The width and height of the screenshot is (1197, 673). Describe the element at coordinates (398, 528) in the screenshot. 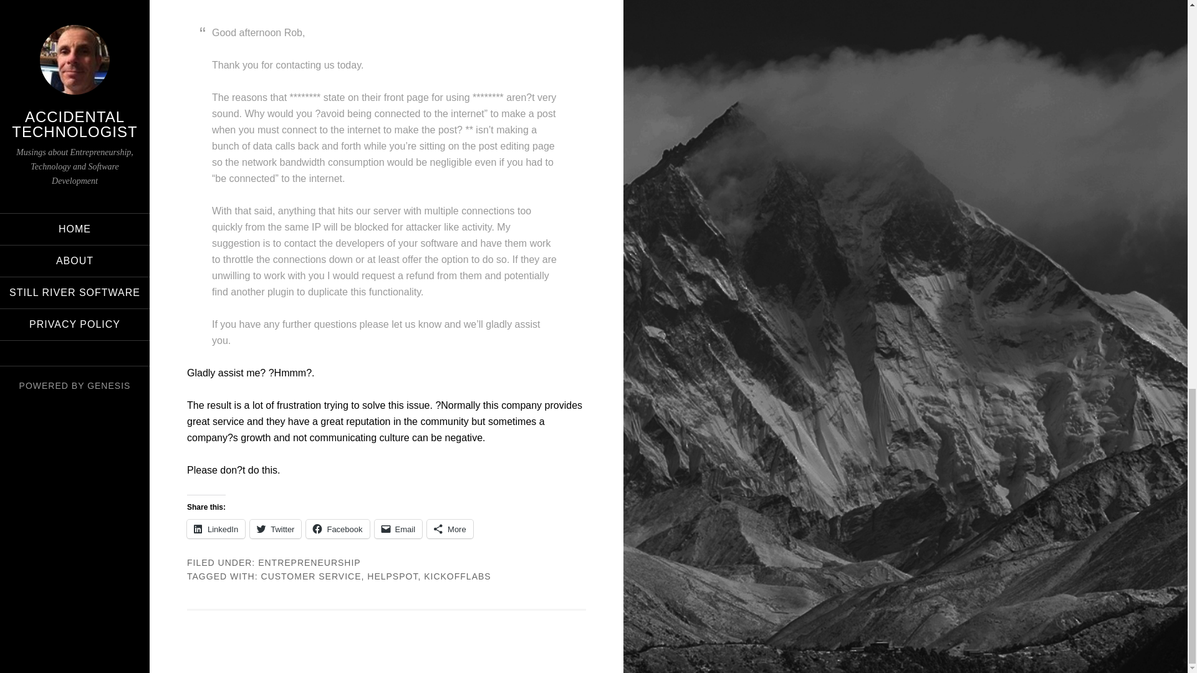

I see `Email` at that location.